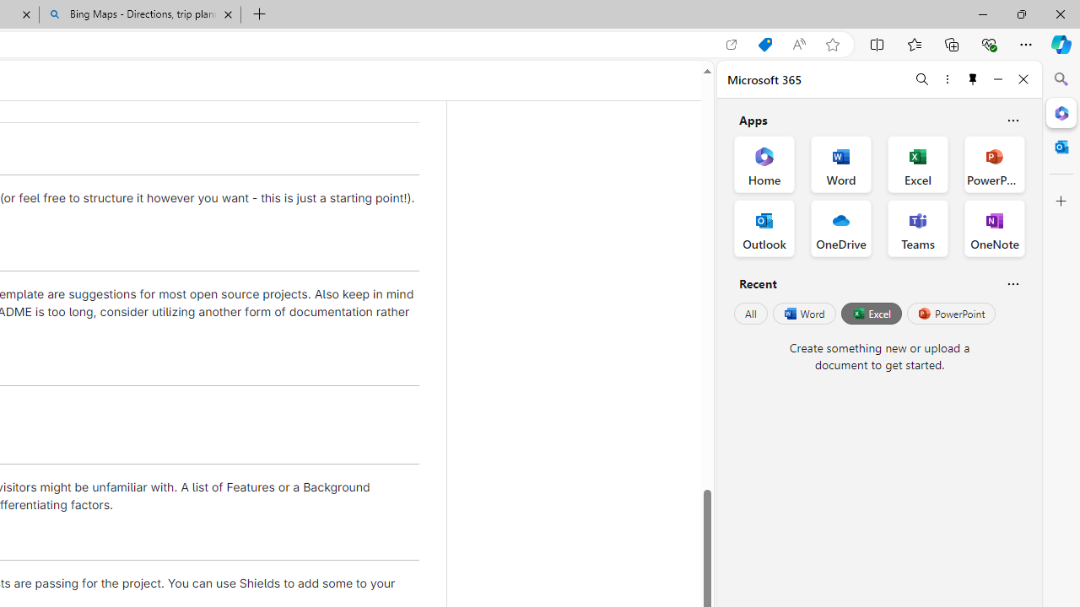 This screenshot has height=607, width=1080. I want to click on PowerPoint, so click(951, 314).